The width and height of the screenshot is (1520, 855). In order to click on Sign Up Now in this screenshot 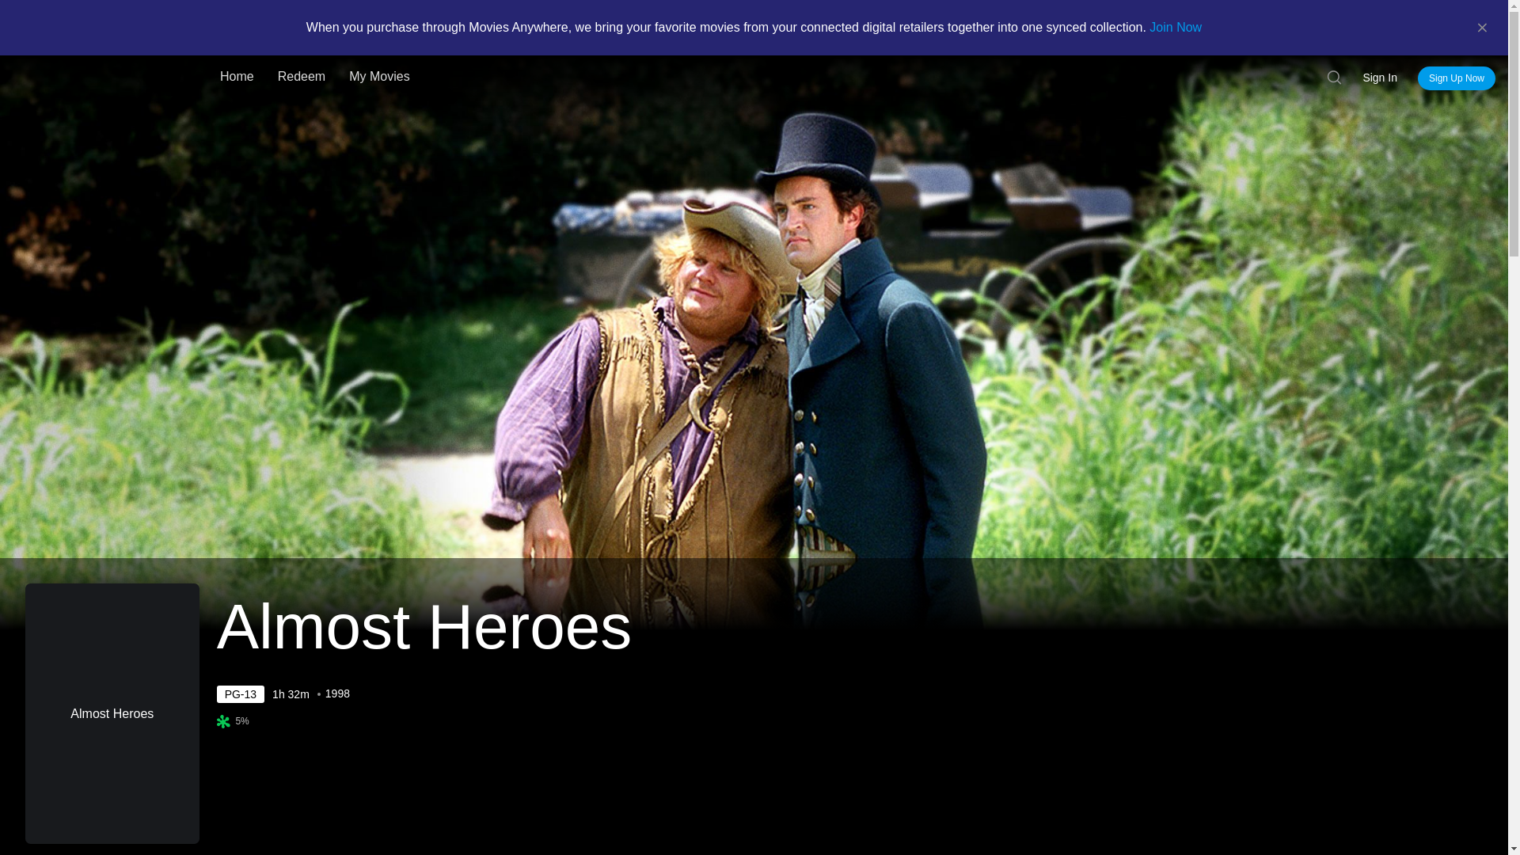, I will do `click(1457, 78)`.